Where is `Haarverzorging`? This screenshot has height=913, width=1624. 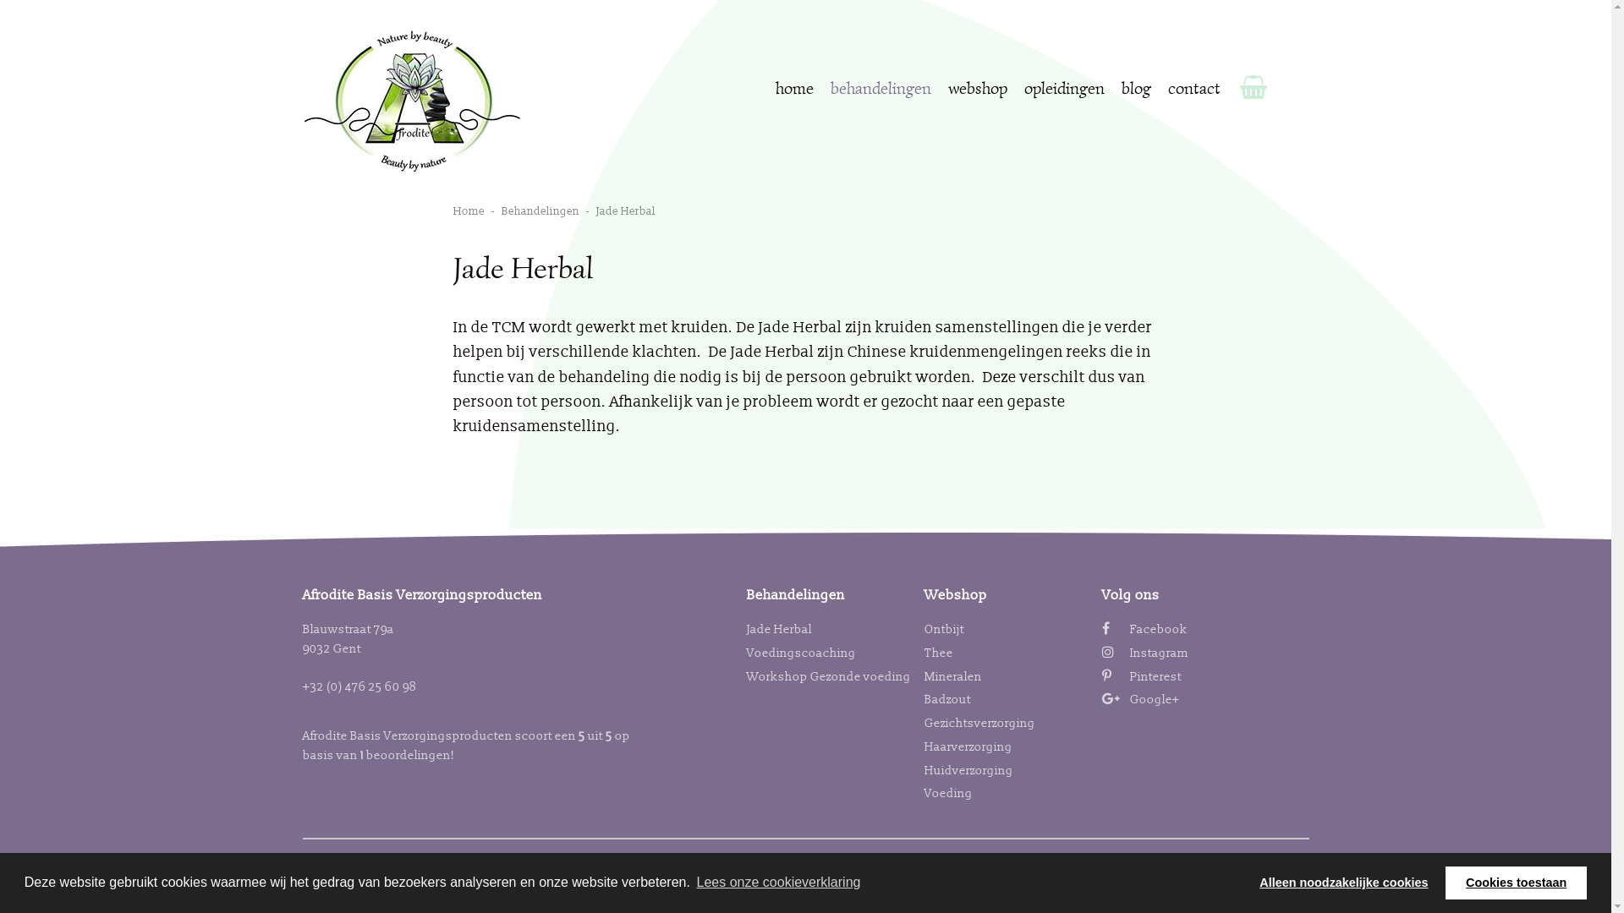 Haarverzorging is located at coordinates (968, 747).